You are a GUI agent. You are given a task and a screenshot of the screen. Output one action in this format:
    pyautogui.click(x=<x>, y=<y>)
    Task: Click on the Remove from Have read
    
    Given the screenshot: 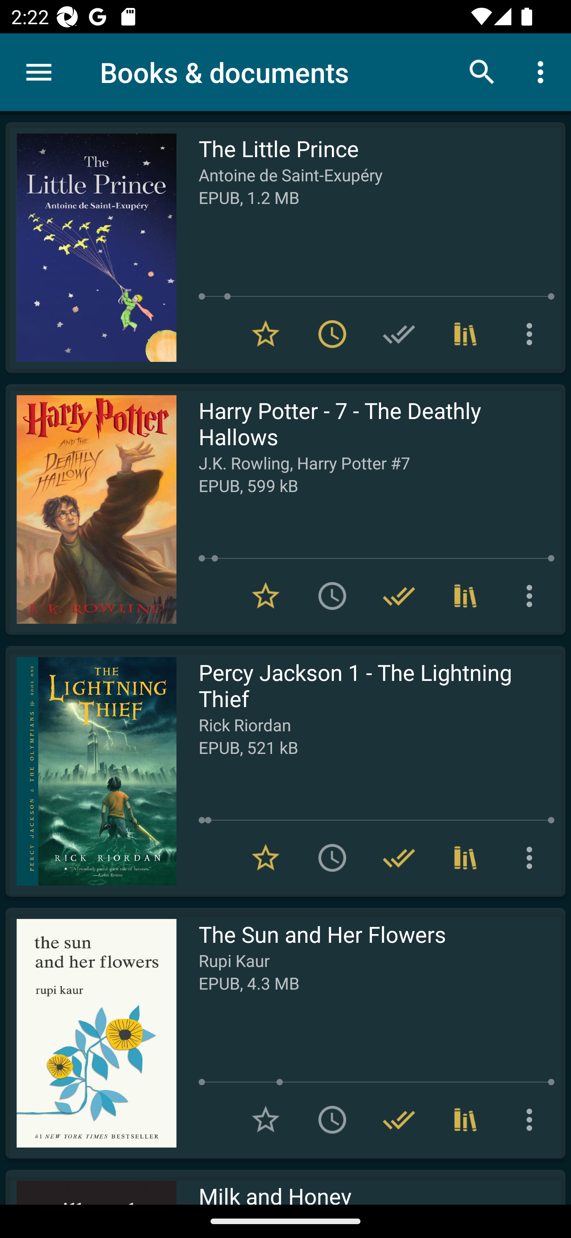 What is the action you would take?
    pyautogui.click(x=399, y=858)
    